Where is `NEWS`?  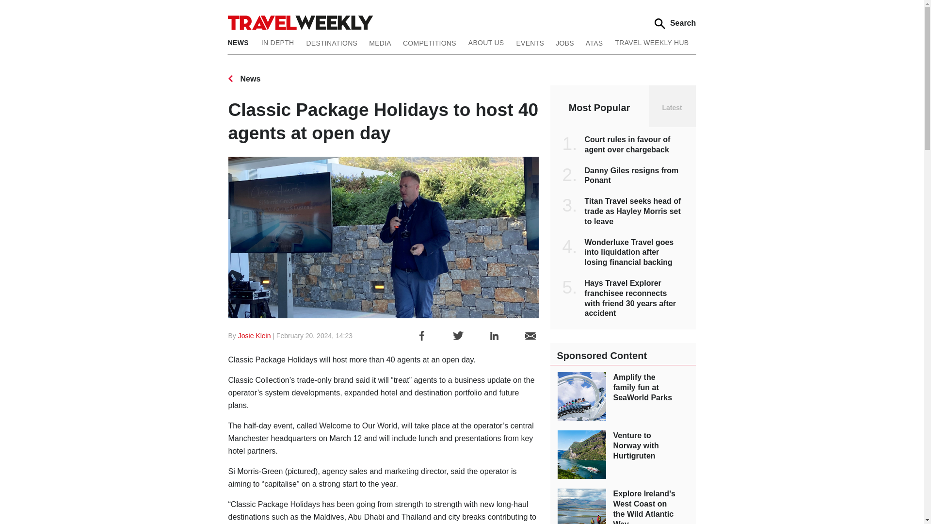 NEWS is located at coordinates (241, 42).